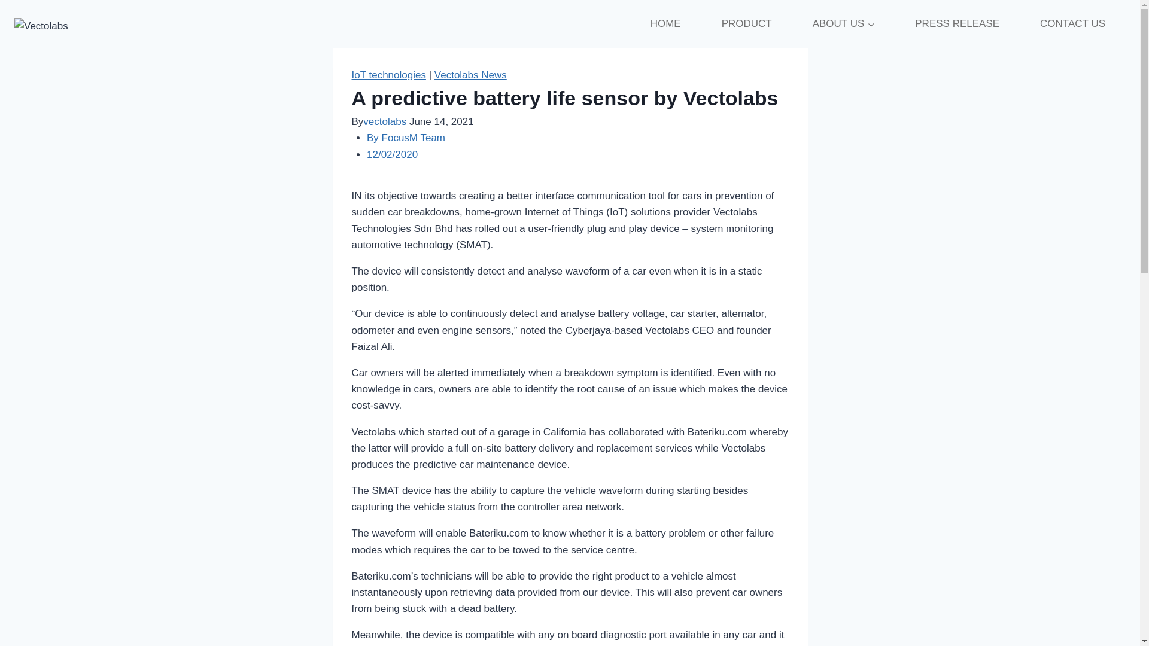  I want to click on CONTACT US, so click(1072, 24).